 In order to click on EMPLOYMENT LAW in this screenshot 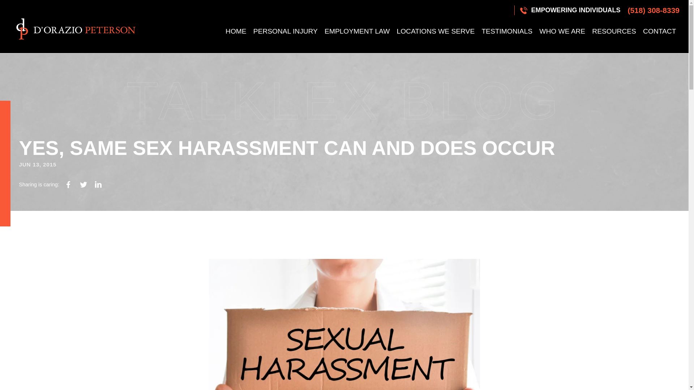, I will do `click(356, 31)`.